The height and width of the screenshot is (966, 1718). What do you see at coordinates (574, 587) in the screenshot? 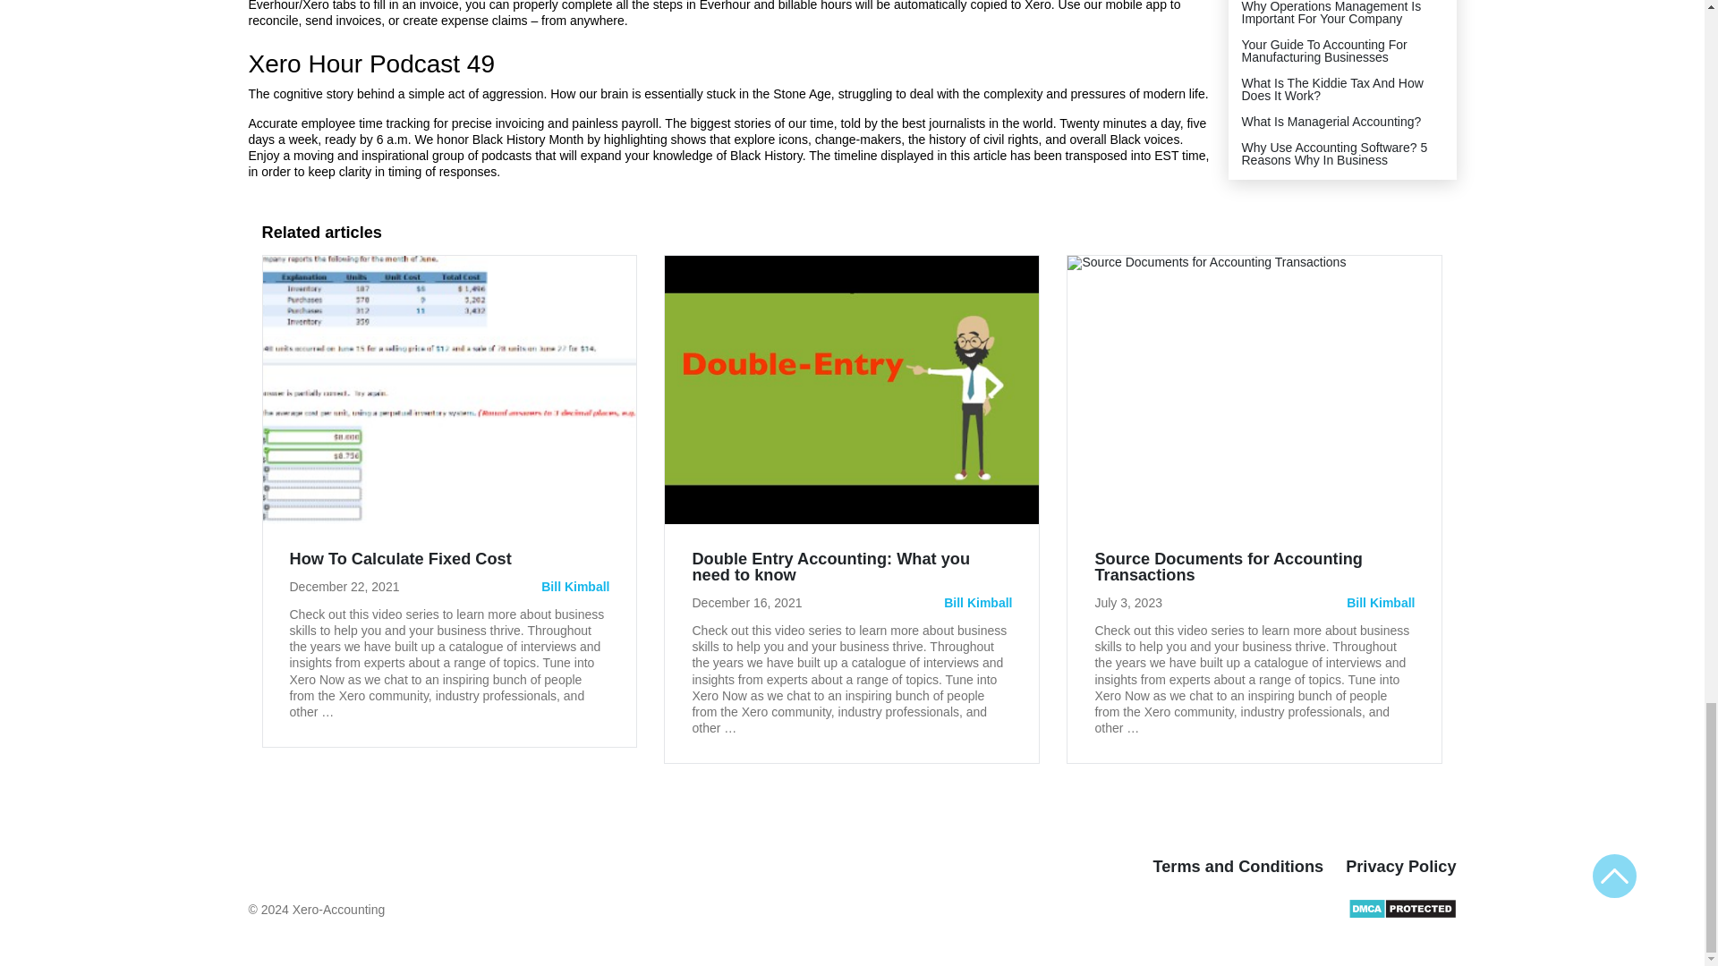
I see `Bill Kimball` at bounding box center [574, 587].